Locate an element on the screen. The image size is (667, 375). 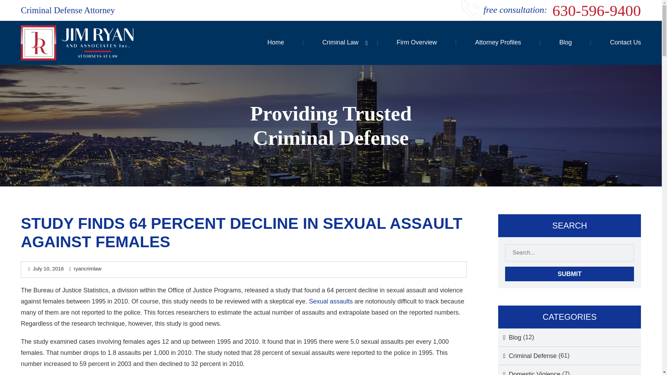
Criminal Law is located at coordinates (340, 42).